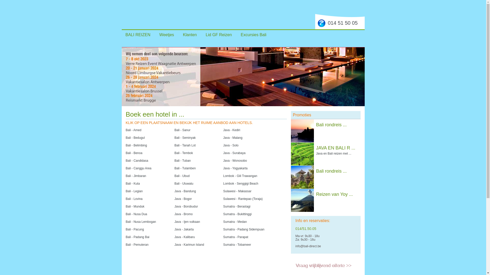 Image resolution: width=490 pixels, height=275 pixels. Describe the element at coordinates (331, 125) in the screenshot. I see `Bali rondreis ...` at that location.